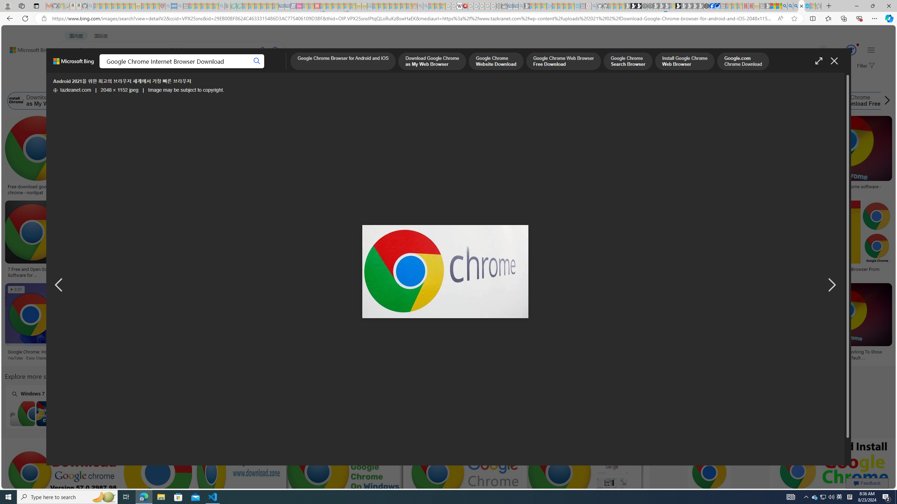  I want to click on Descargar Google Chrome Para Pc 2021 Windows 7810, so click(121, 269).